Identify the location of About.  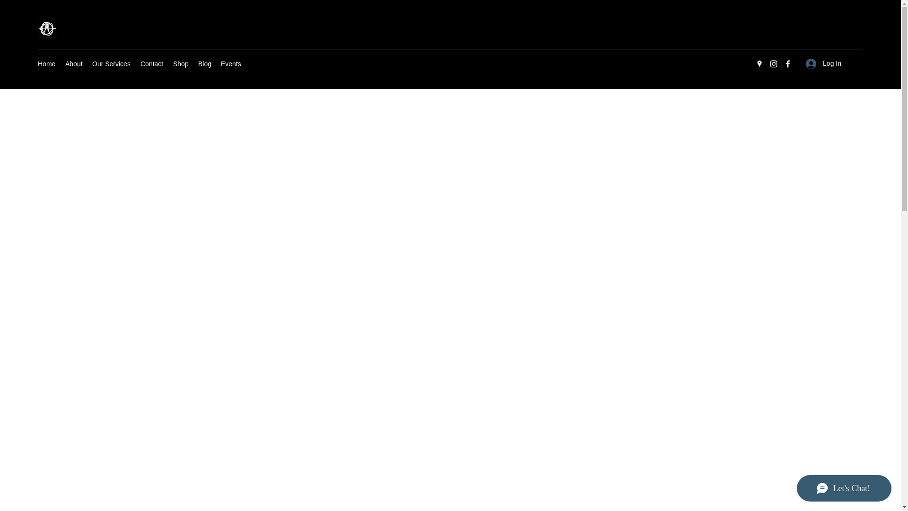
(74, 63).